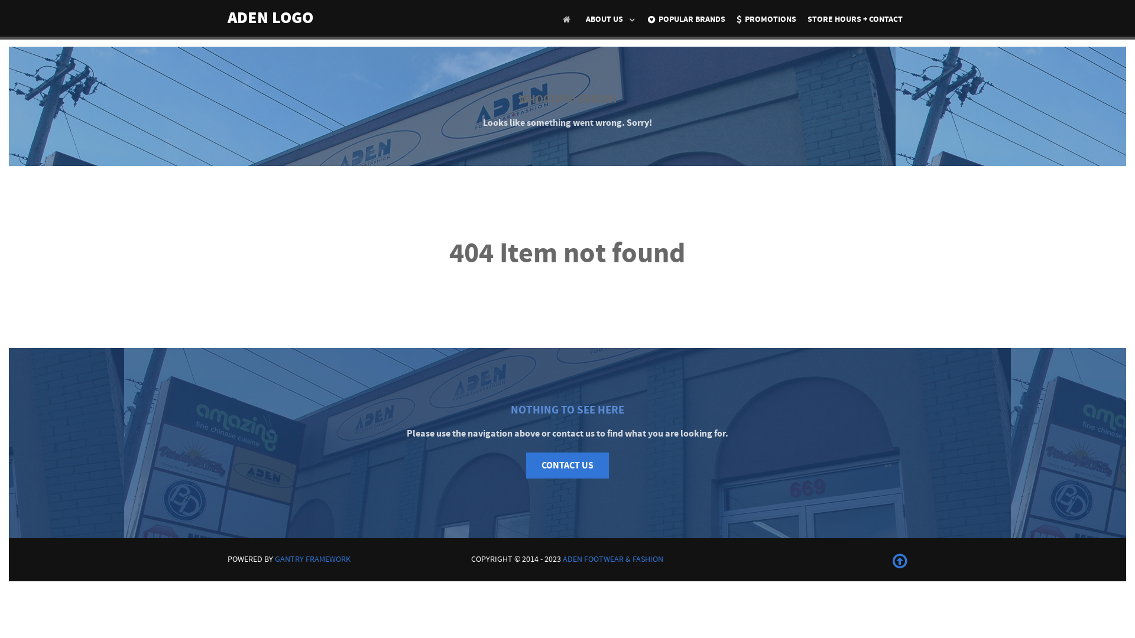  I want to click on CONTACT US, so click(567, 466).